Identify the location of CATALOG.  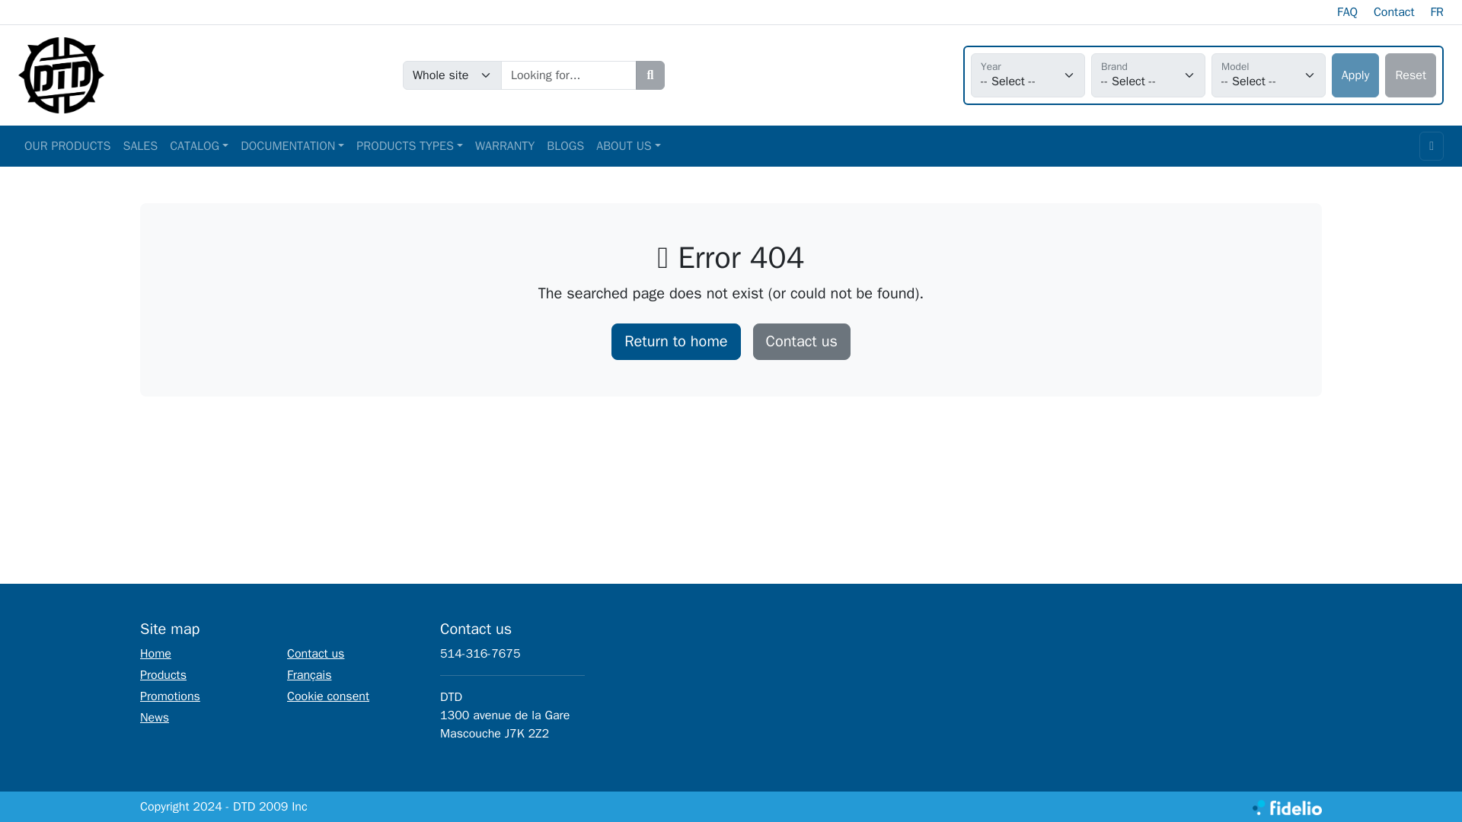
(199, 146).